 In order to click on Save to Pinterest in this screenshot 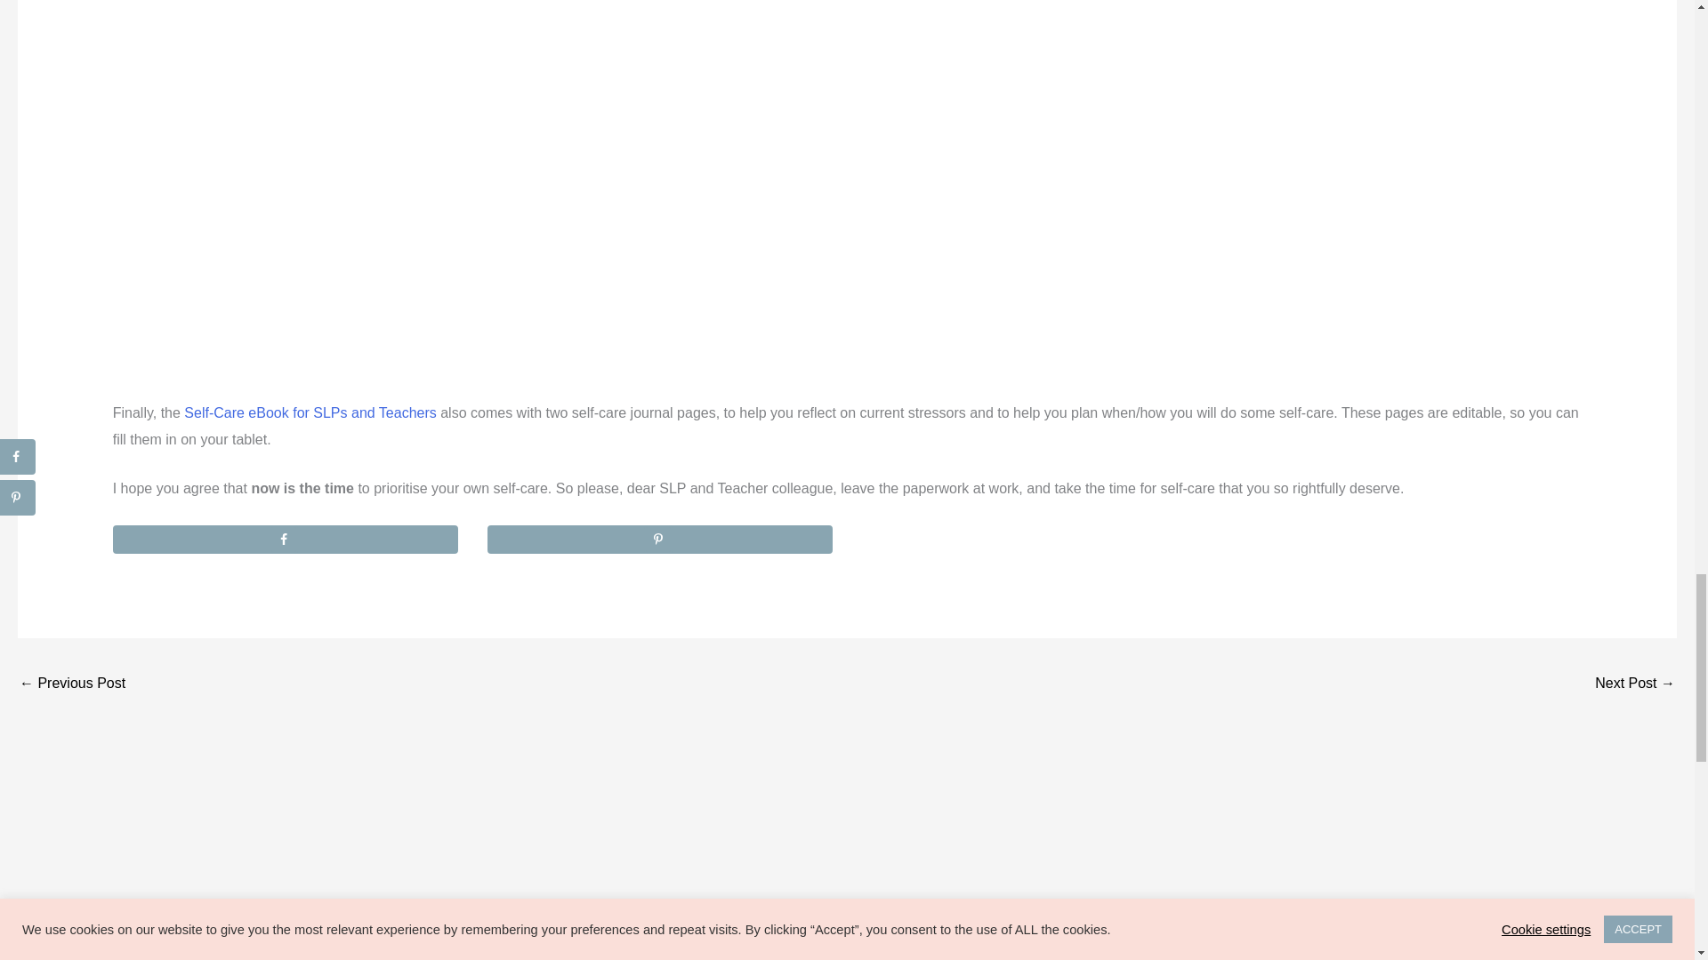, I will do `click(660, 539)`.